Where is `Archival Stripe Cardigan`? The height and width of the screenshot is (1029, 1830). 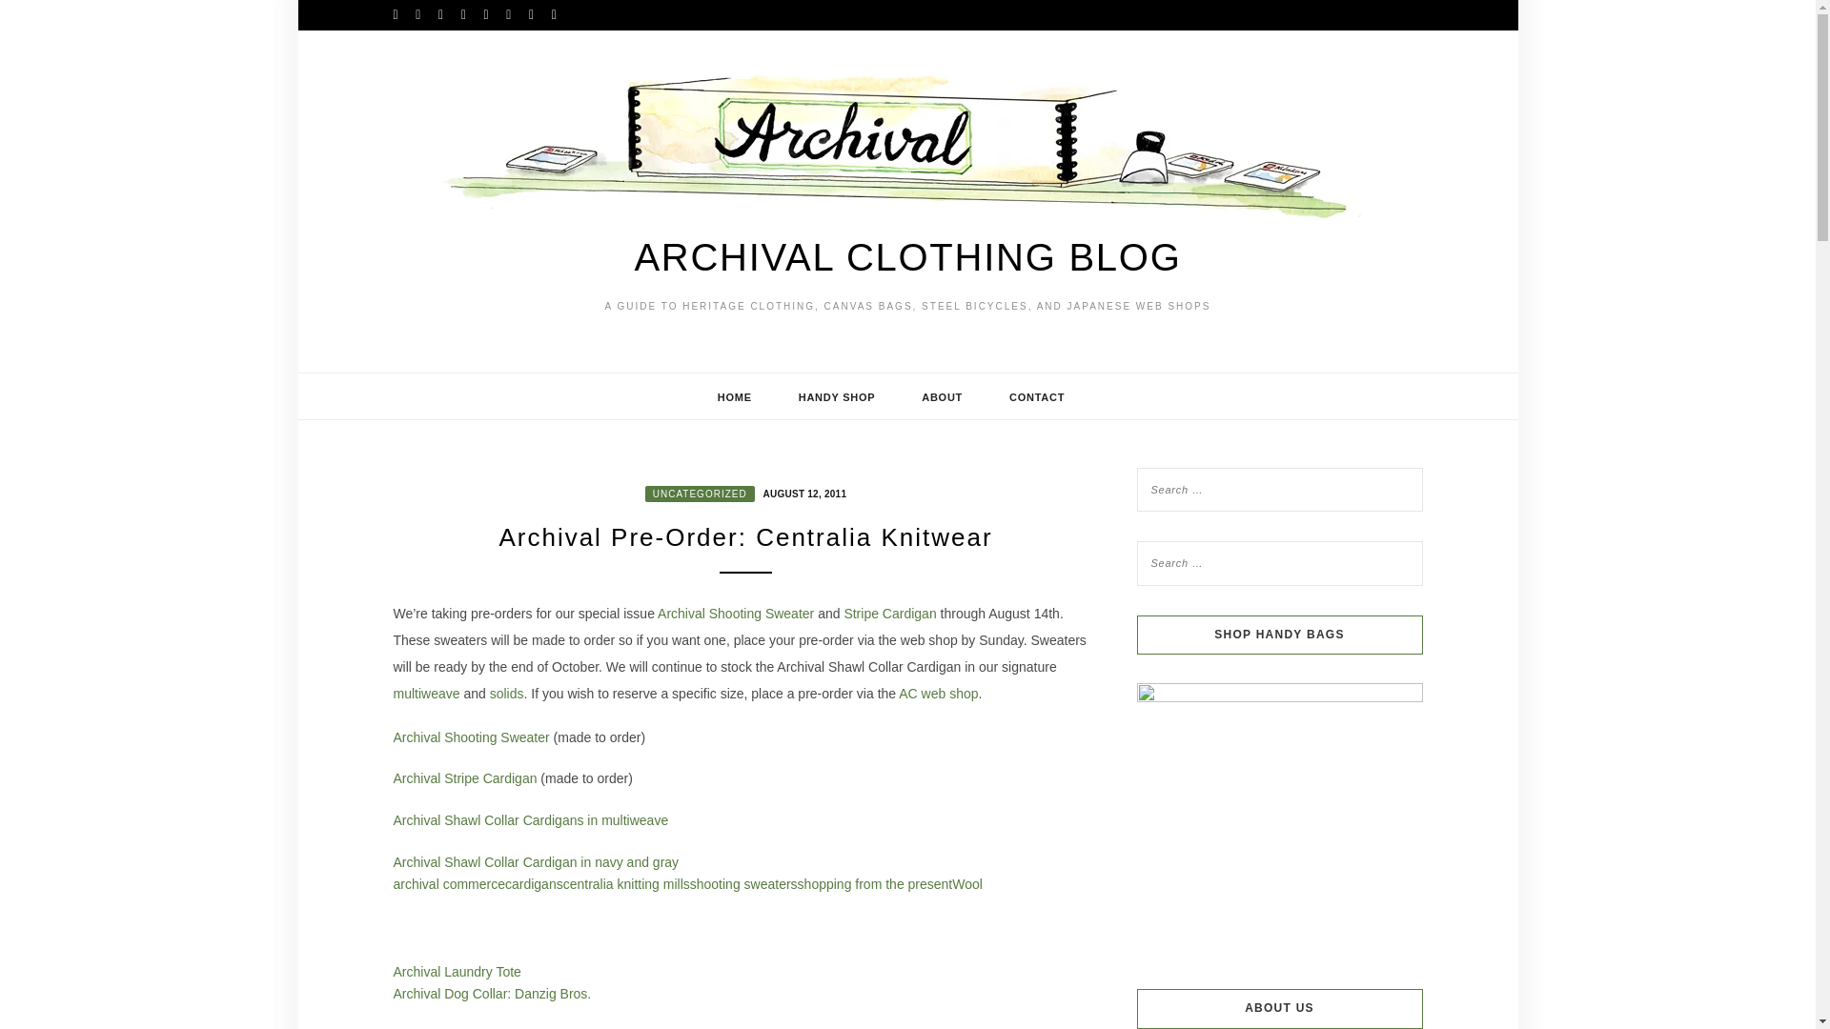 Archival Stripe Cardigan is located at coordinates (464, 777).